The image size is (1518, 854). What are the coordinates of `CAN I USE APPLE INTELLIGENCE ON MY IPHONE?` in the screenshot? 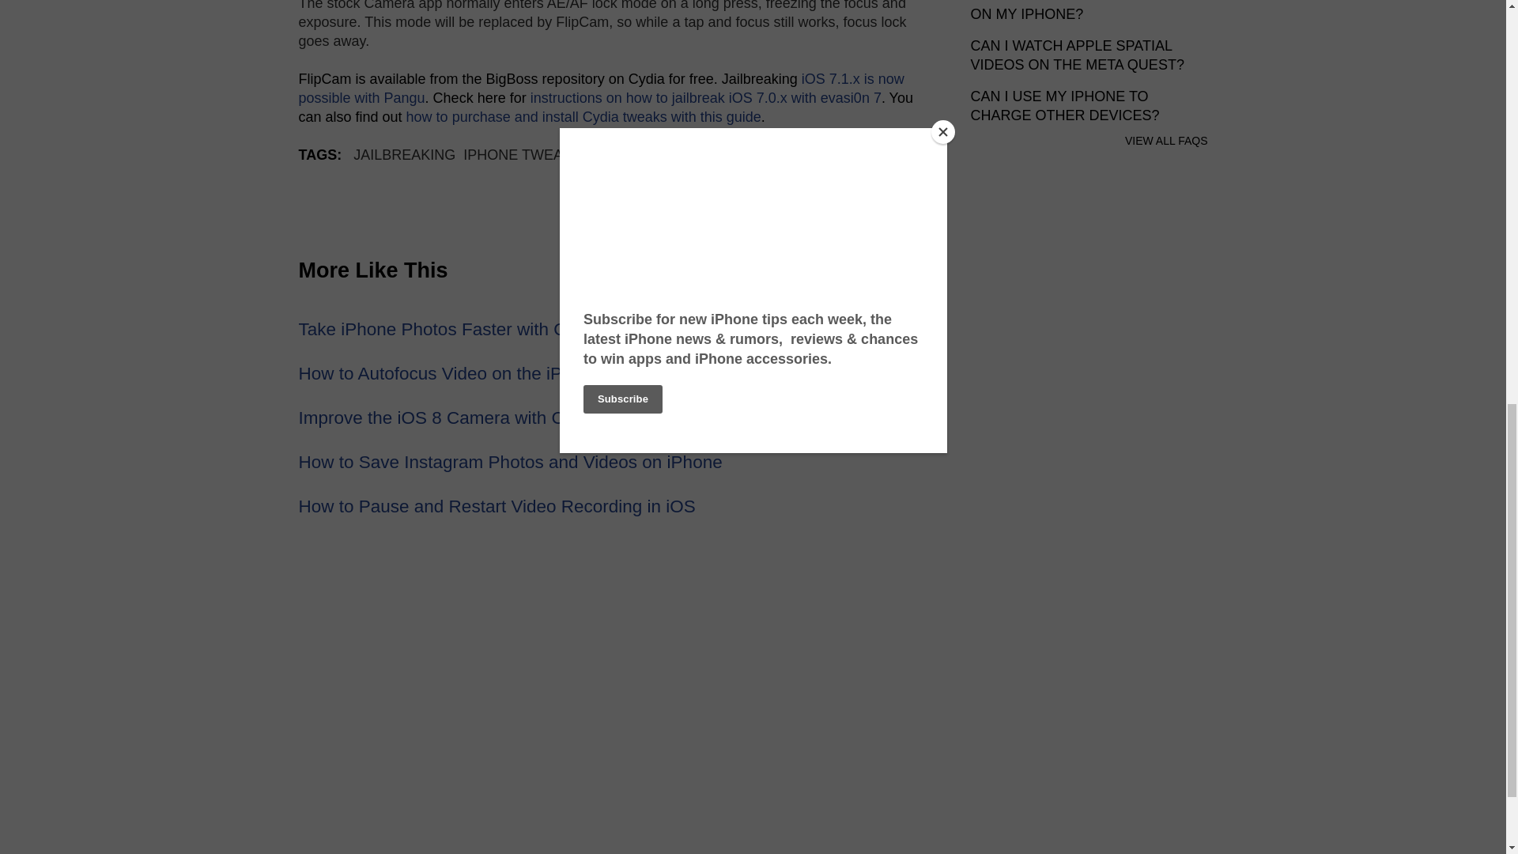 It's located at (1084, 11).